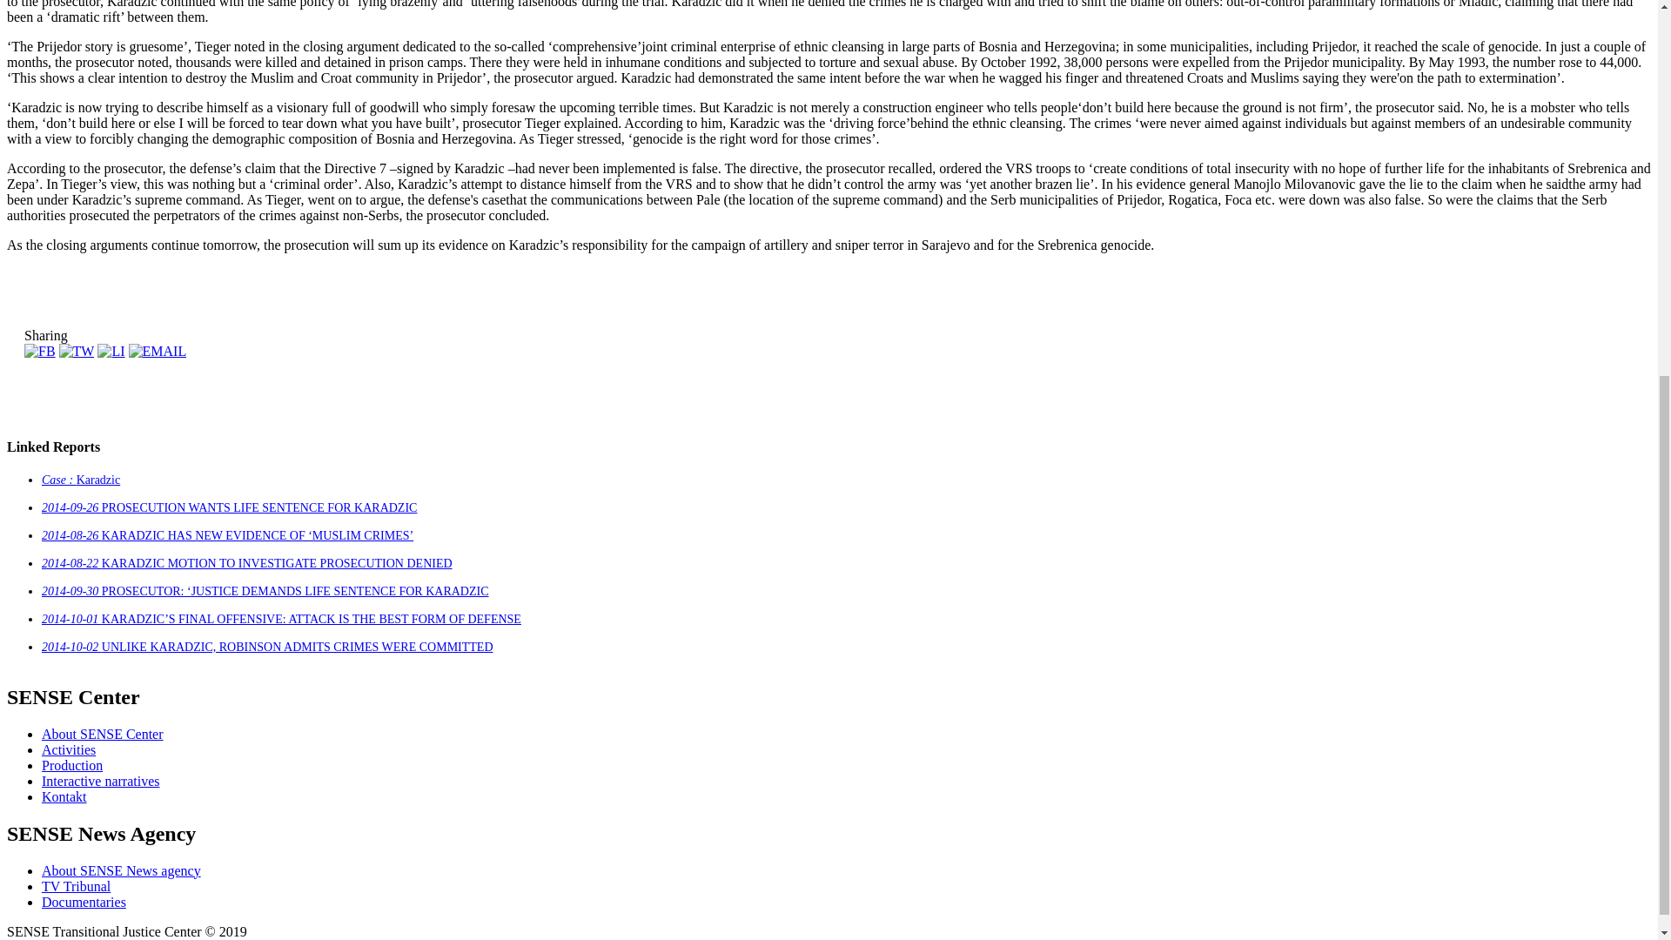  Describe the element at coordinates (71, 764) in the screenshot. I see `Production` at that location.